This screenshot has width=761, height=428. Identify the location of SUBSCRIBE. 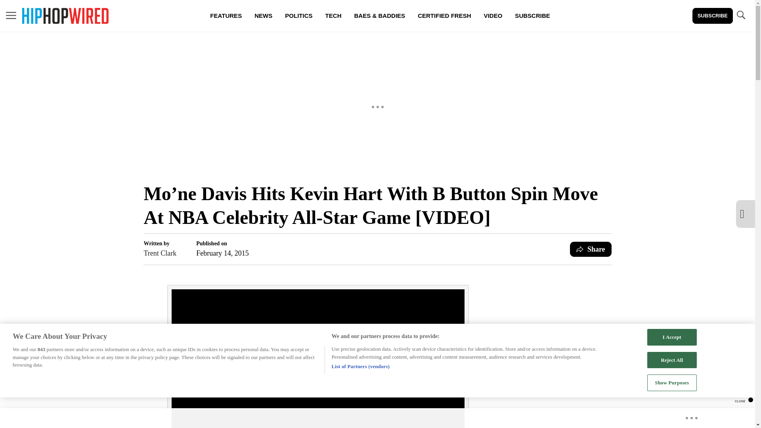
(532, 16).